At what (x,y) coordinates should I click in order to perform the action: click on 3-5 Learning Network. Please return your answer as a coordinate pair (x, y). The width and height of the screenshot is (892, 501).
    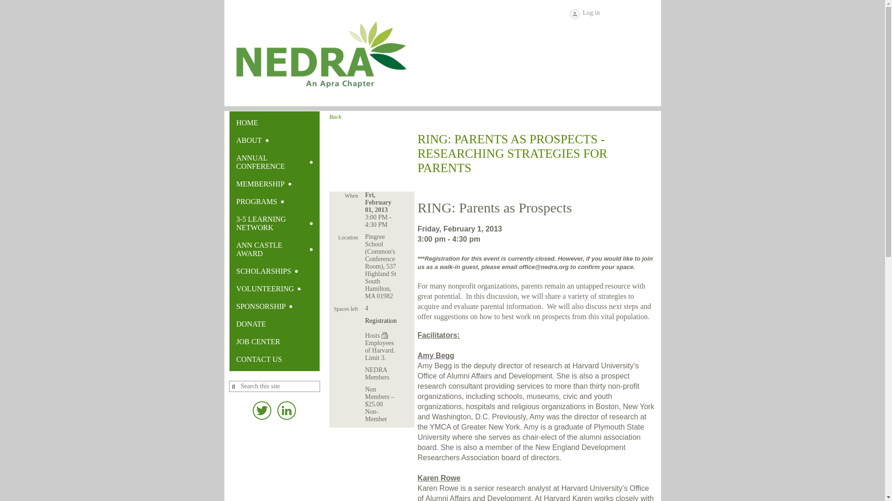
    Looking at the image, I should click on (274, 223).